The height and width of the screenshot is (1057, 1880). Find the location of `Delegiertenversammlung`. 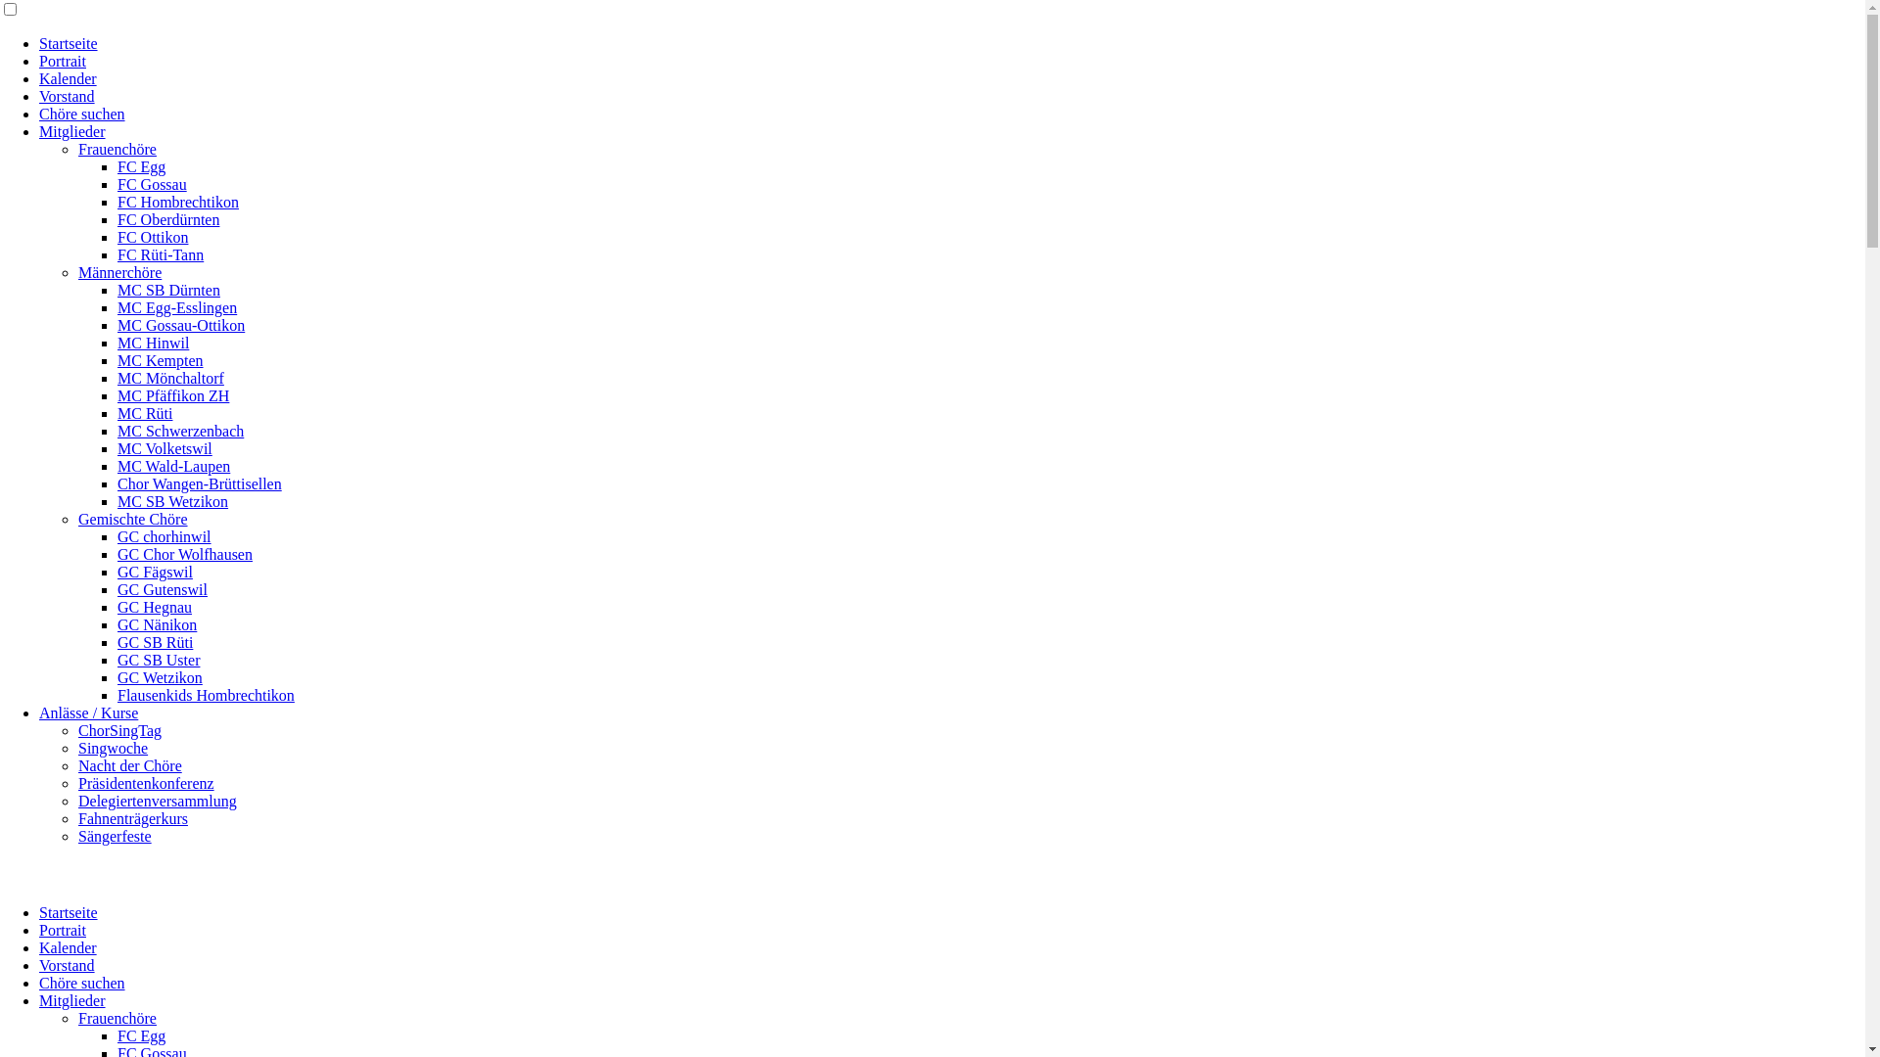

Delegiertenversammlung is located at coordinates (158, 801).